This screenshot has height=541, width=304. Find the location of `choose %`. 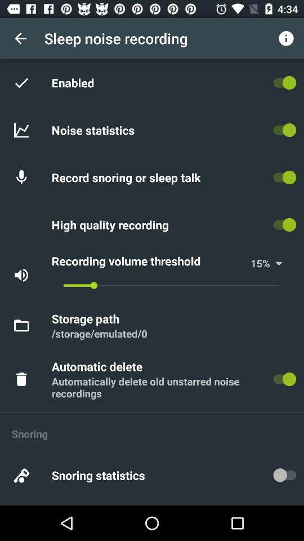

choose % is located at coordinates (275, 263).